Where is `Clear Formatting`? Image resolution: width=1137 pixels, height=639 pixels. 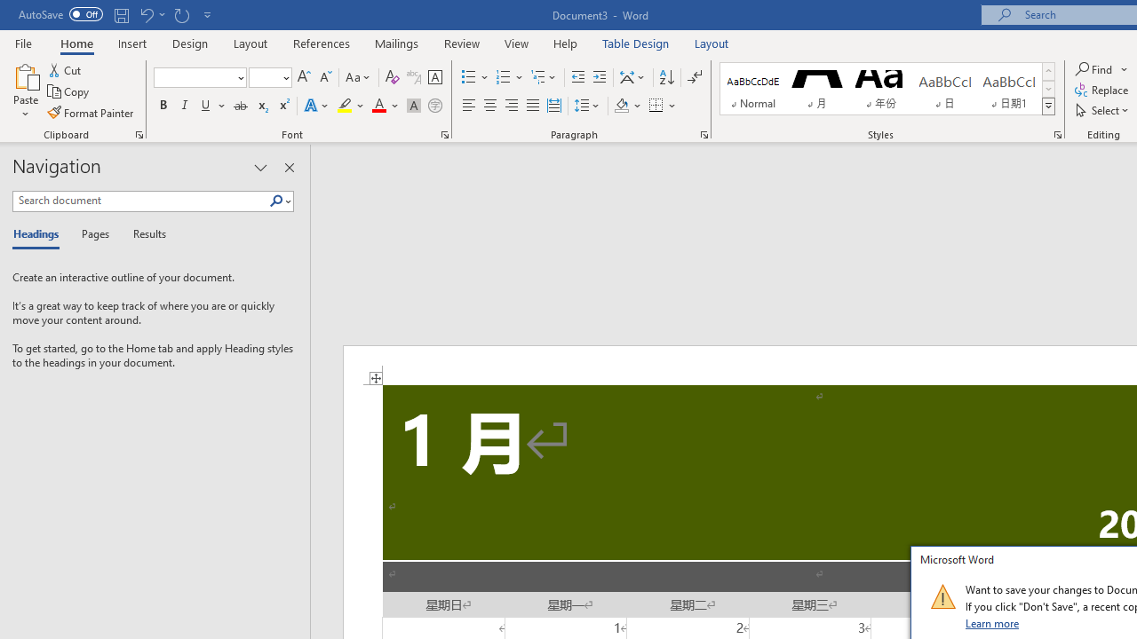
Clear Formatting is located at coordinates (393, 78).